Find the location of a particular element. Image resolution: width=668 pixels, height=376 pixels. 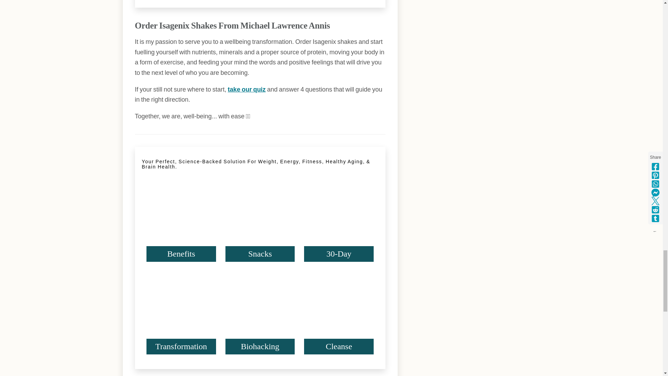

Go to 30 Day Reset Diet: Revitalize Your Health with Ease is located at coordinates (339, 260).